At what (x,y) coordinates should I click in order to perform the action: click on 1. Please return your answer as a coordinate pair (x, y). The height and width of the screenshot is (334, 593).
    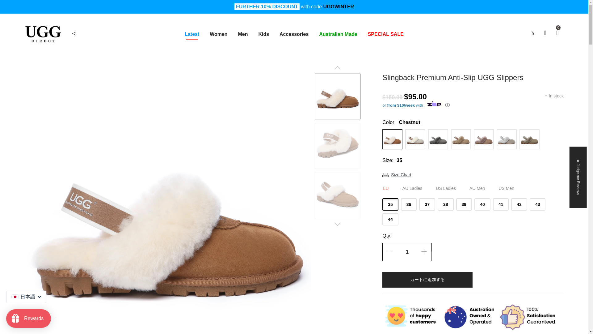
    Looking at the image, I should click on (407, 252).